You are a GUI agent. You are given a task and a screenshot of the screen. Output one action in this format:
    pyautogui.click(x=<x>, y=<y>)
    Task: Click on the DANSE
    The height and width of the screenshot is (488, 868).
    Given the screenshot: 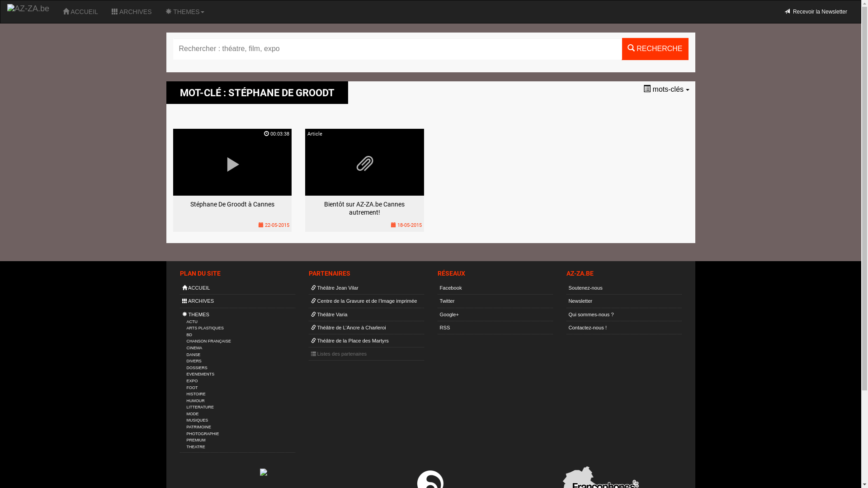 What is the action you would take?
    pyautogui.click(x=193, y=355)
    